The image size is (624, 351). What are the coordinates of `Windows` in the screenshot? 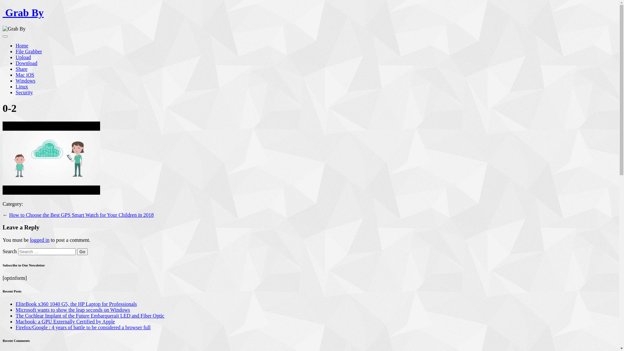 It's located at (25, 81).